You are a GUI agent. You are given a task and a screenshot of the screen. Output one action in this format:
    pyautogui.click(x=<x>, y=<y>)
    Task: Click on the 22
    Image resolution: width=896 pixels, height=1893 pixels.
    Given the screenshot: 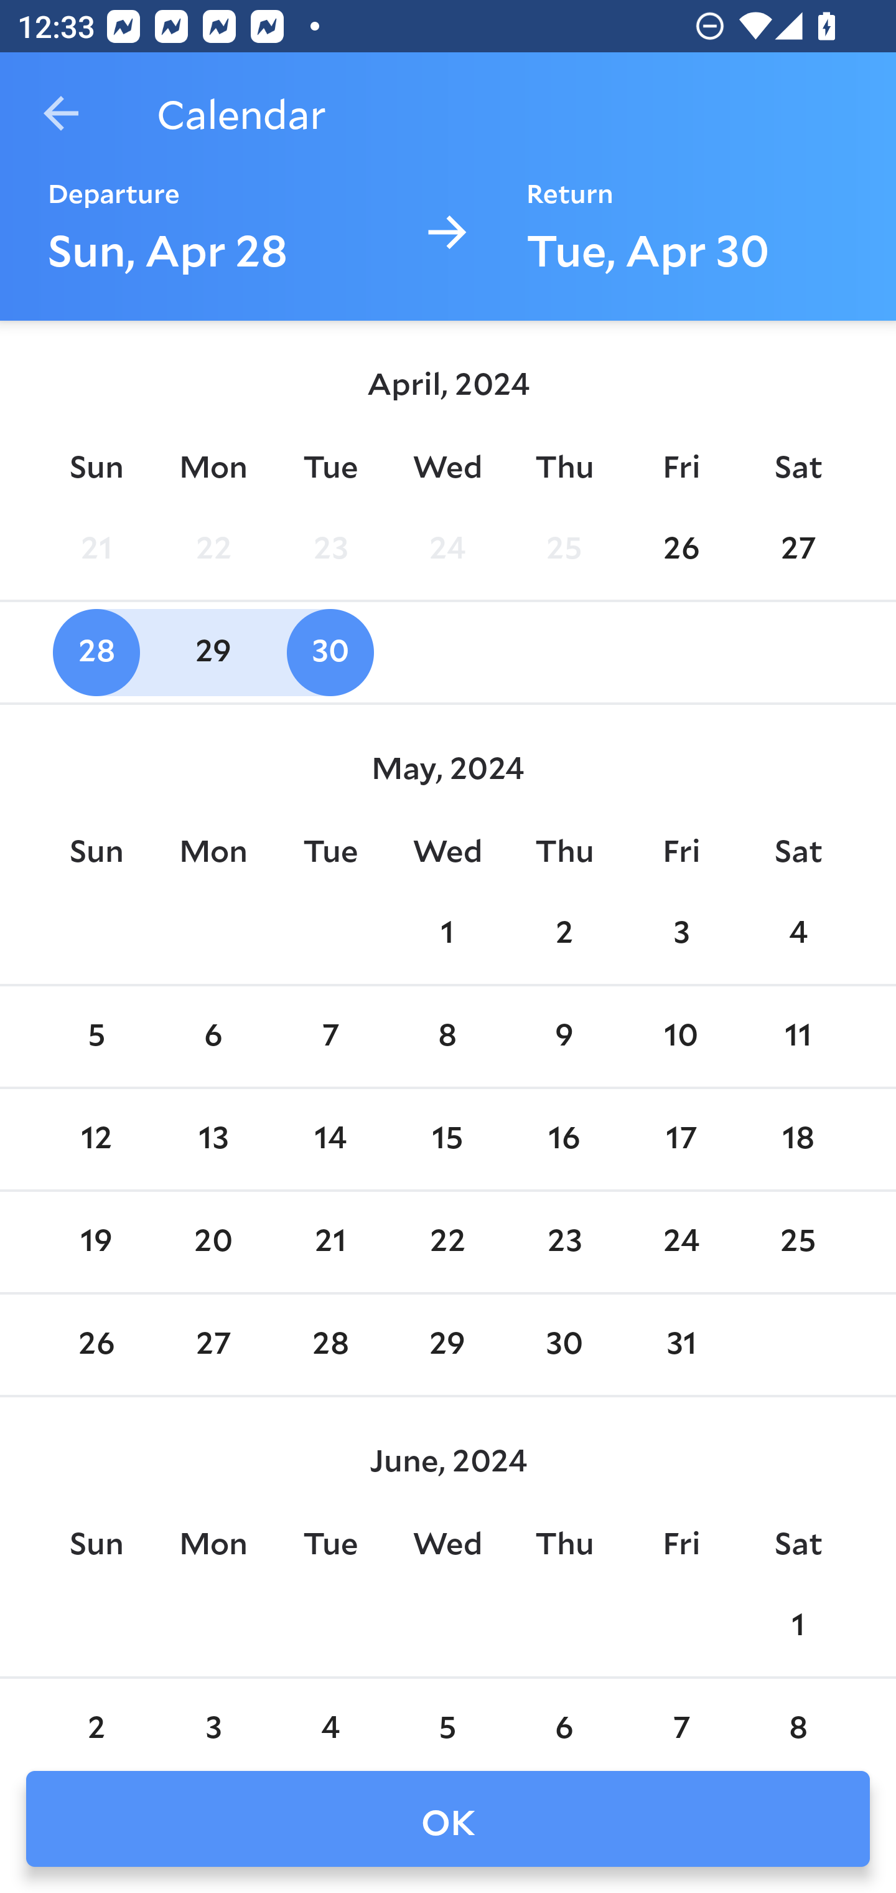 What is the action you would take?
    pyautogui.click(x=213, y=549)
    